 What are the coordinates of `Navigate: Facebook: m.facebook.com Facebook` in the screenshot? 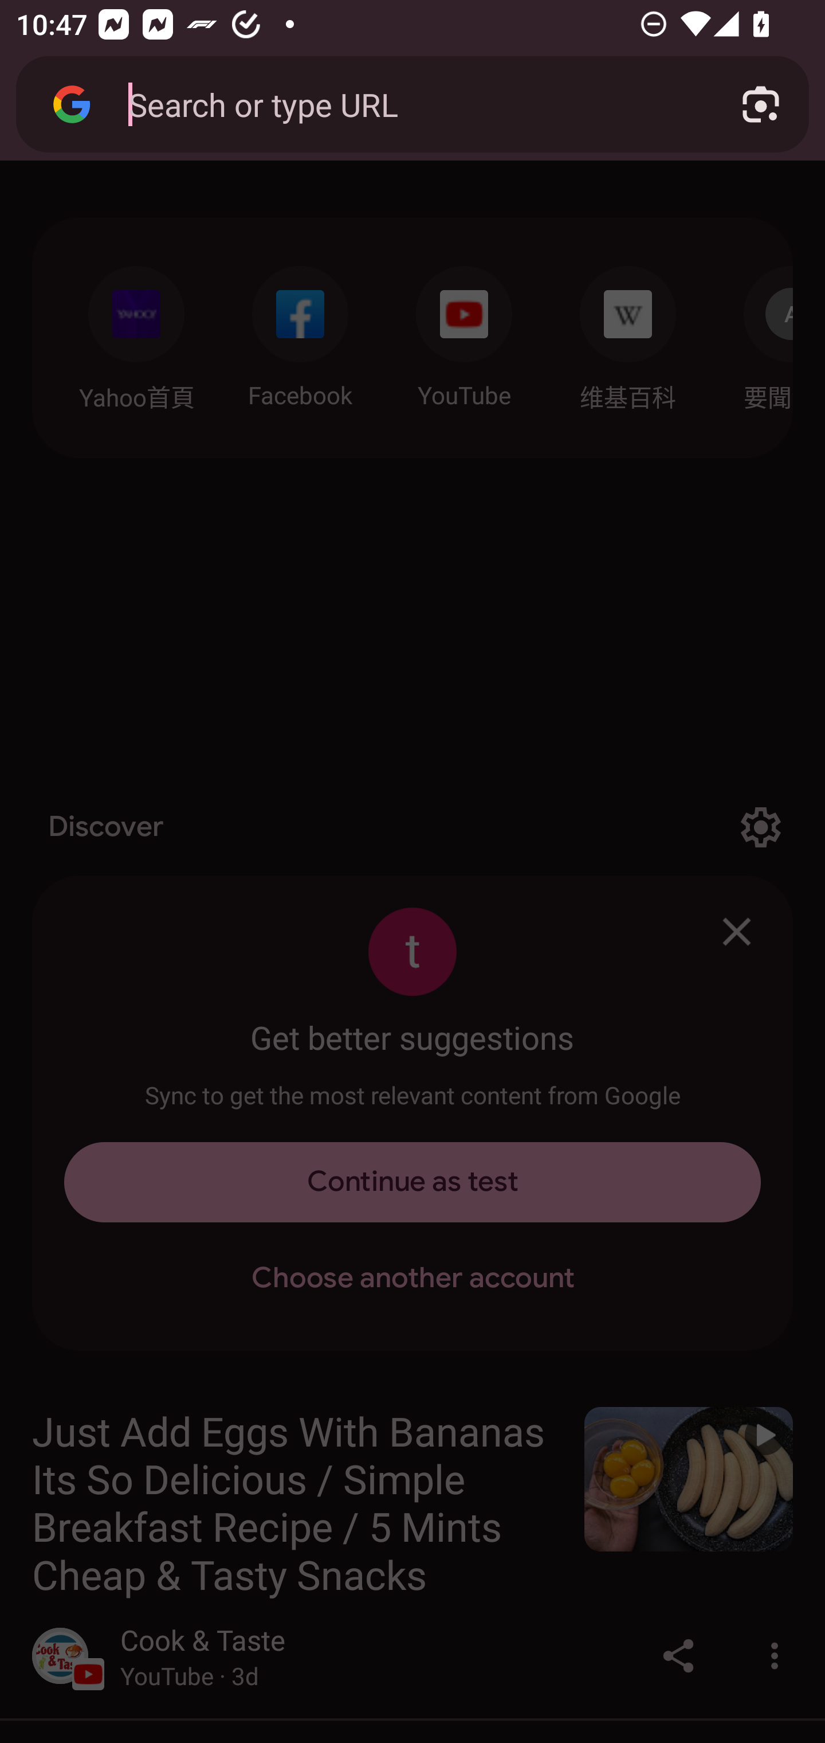 It's located at (300, 331).